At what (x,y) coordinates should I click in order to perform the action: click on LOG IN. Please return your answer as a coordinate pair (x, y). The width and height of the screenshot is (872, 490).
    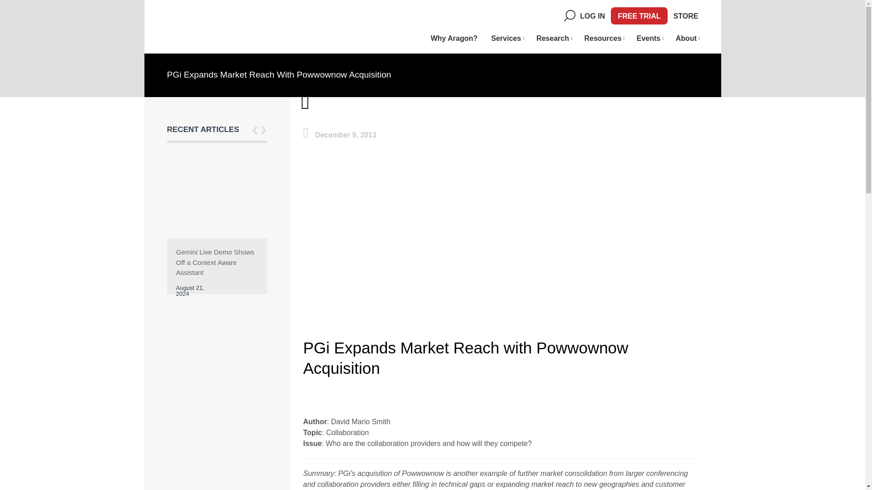
    Looking at the image, I should click on (592, 16).